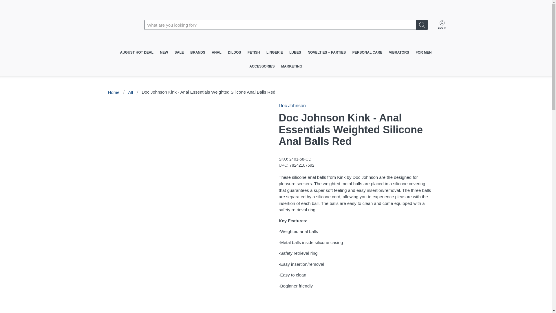 This screenshot has height=313, width=556. What do you see at coordinates (164, 52) in the screenshot?
I see `NEW` at bounding box center [164, 52].